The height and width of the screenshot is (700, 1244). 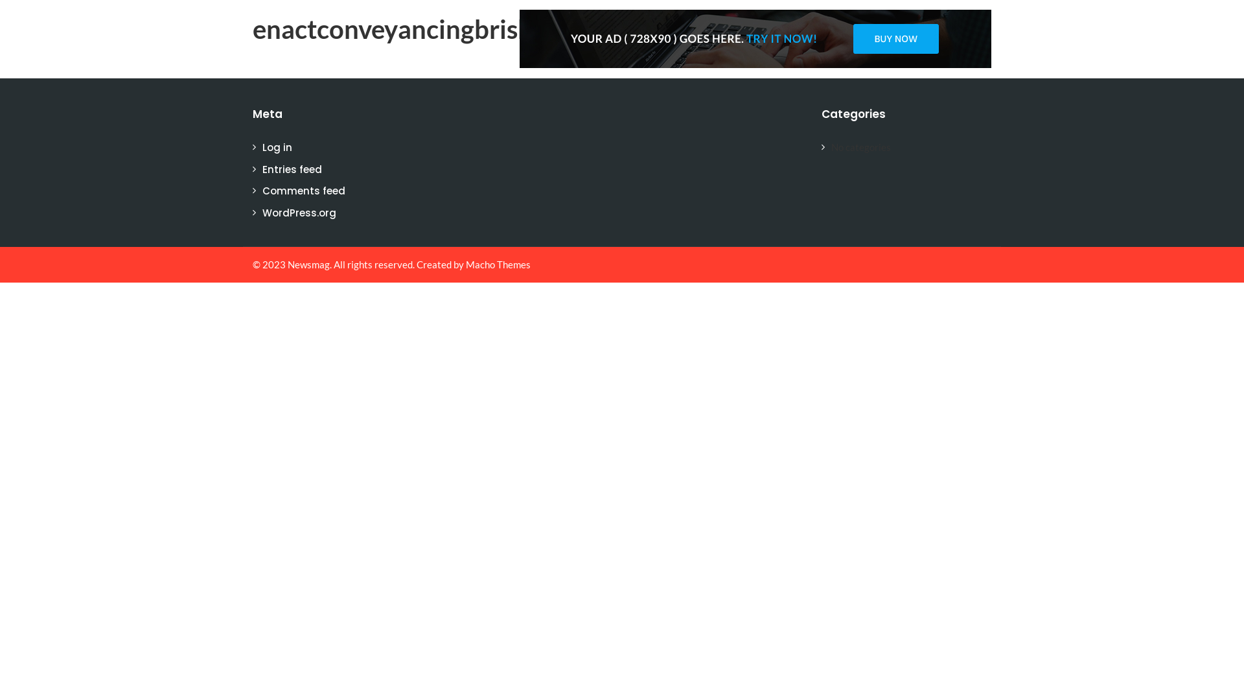 What do you see at coordinates (308, 264) in the screenshot?
I see `Newsmag` at bounding box center [308, 264].